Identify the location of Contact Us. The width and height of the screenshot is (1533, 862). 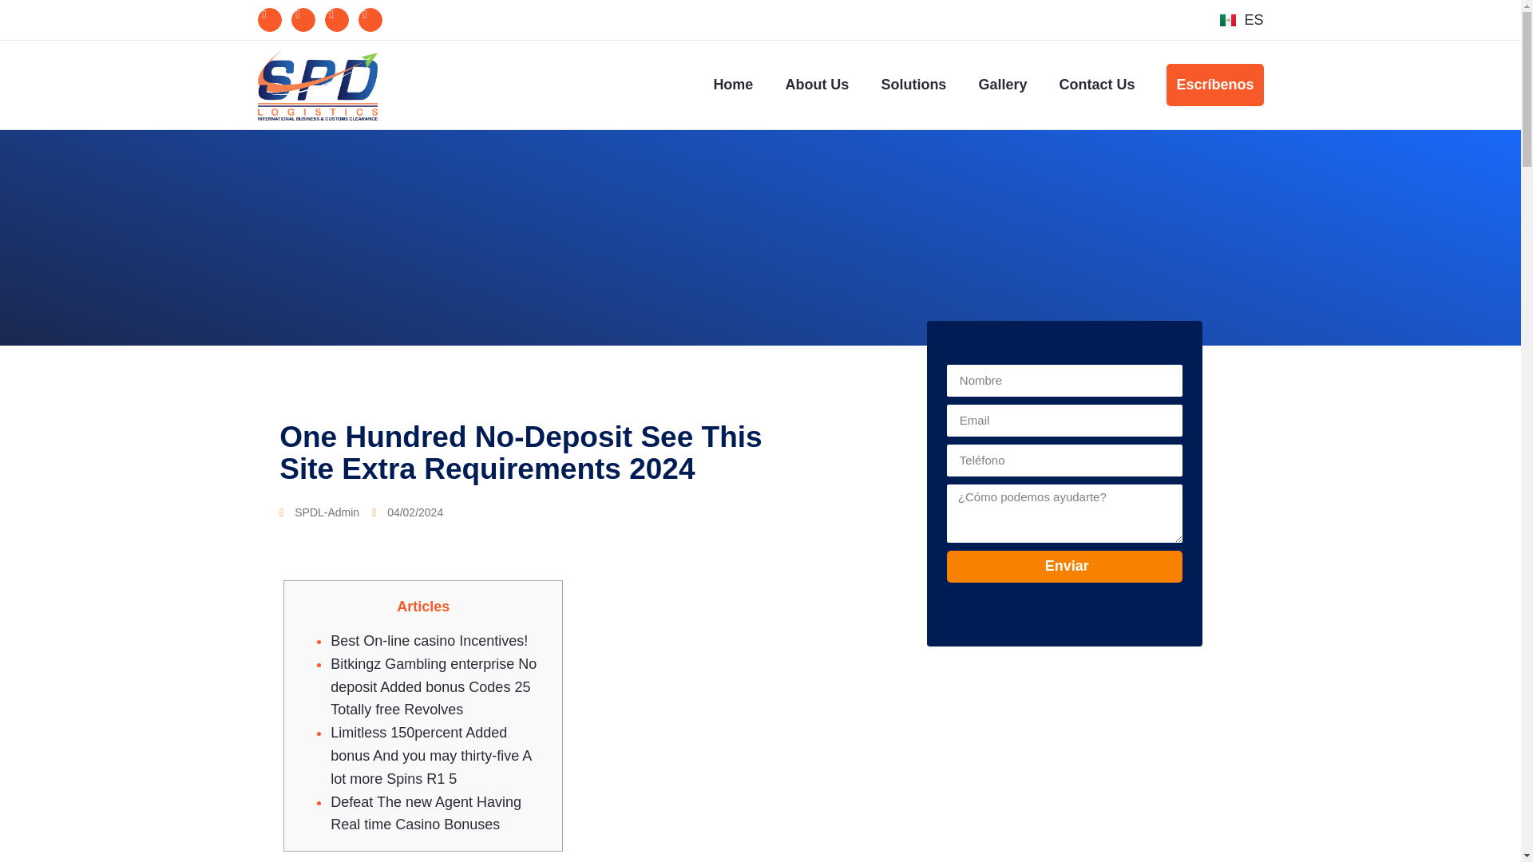
(1096, 85).